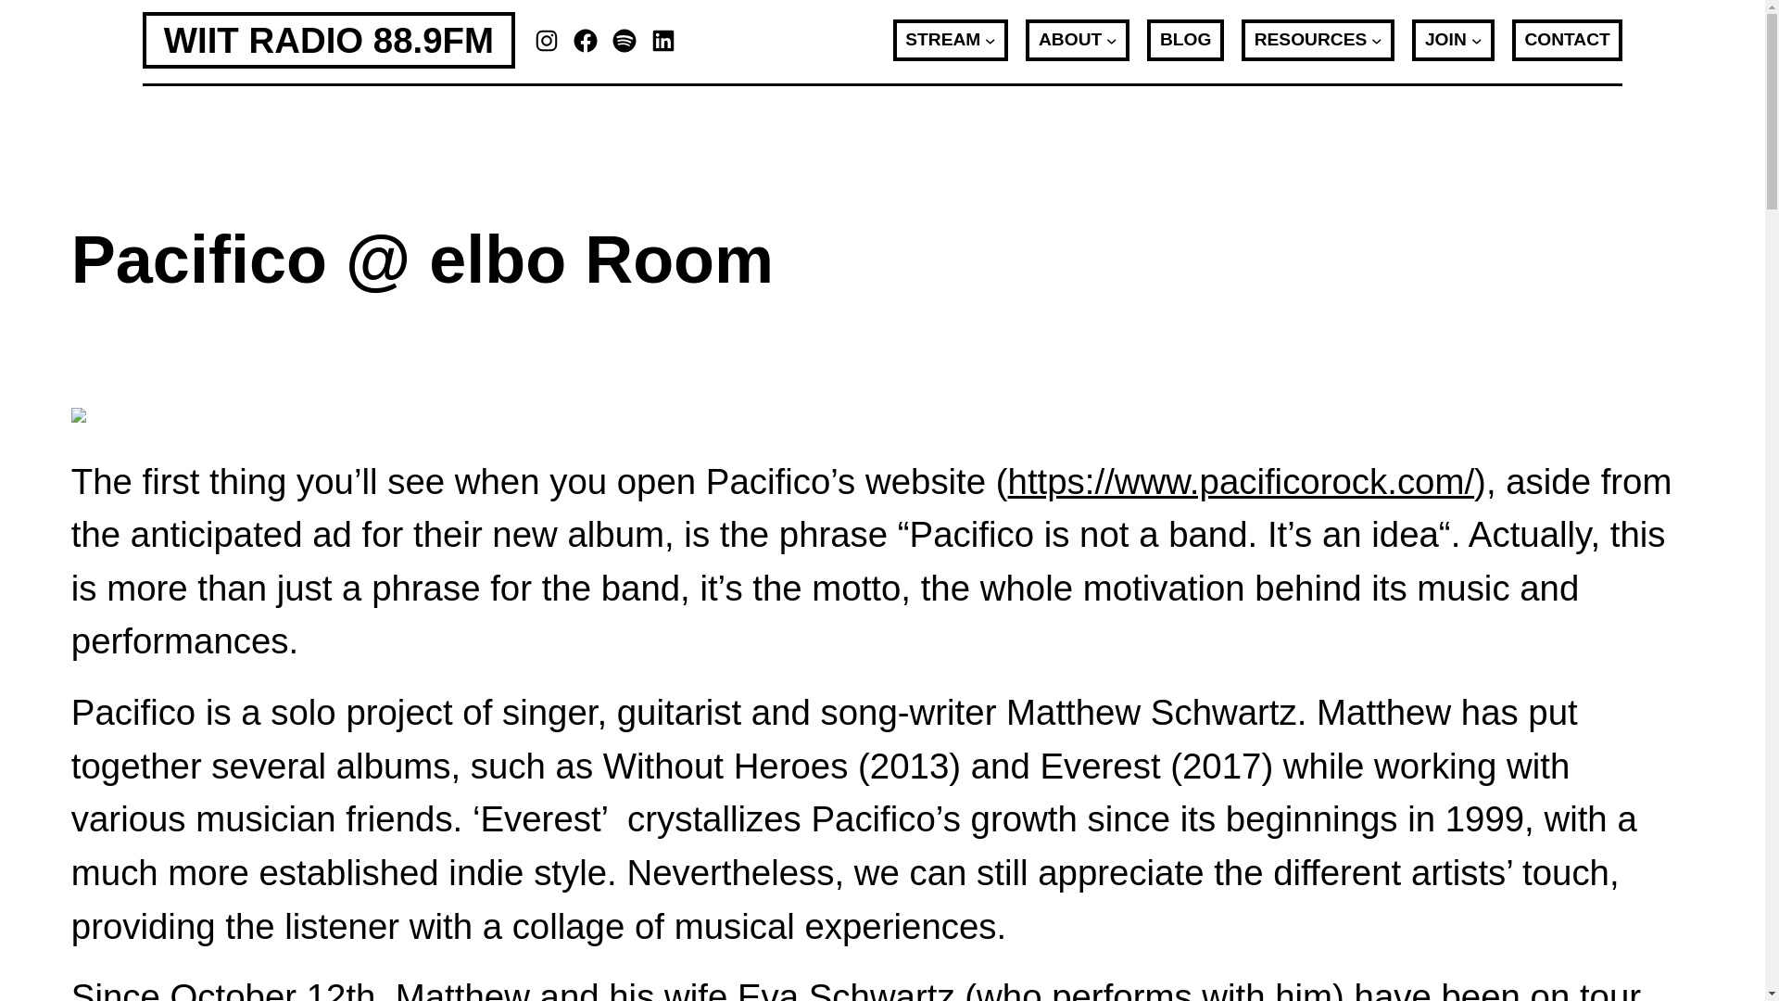  Describe the element at coordinates (1445, 41) in the screenshot. I see `JOIN` at that location.